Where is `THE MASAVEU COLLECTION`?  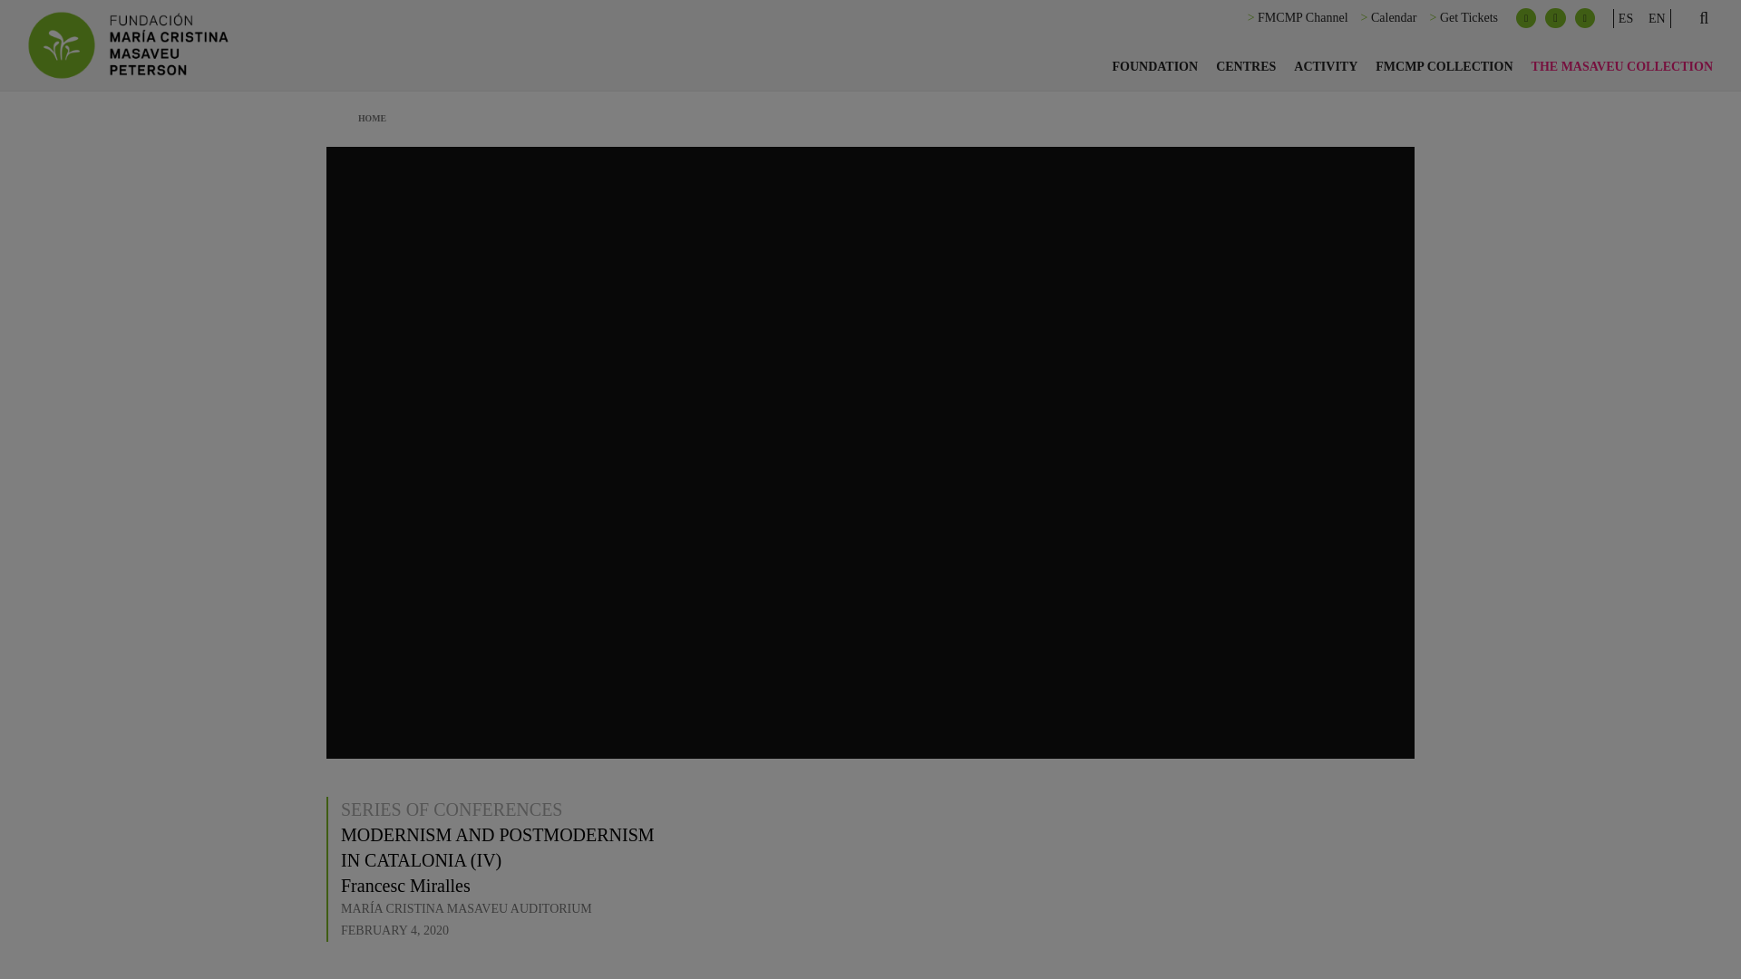
THE MASAVEU COLLECTION is located at coordinates (1621, 67).